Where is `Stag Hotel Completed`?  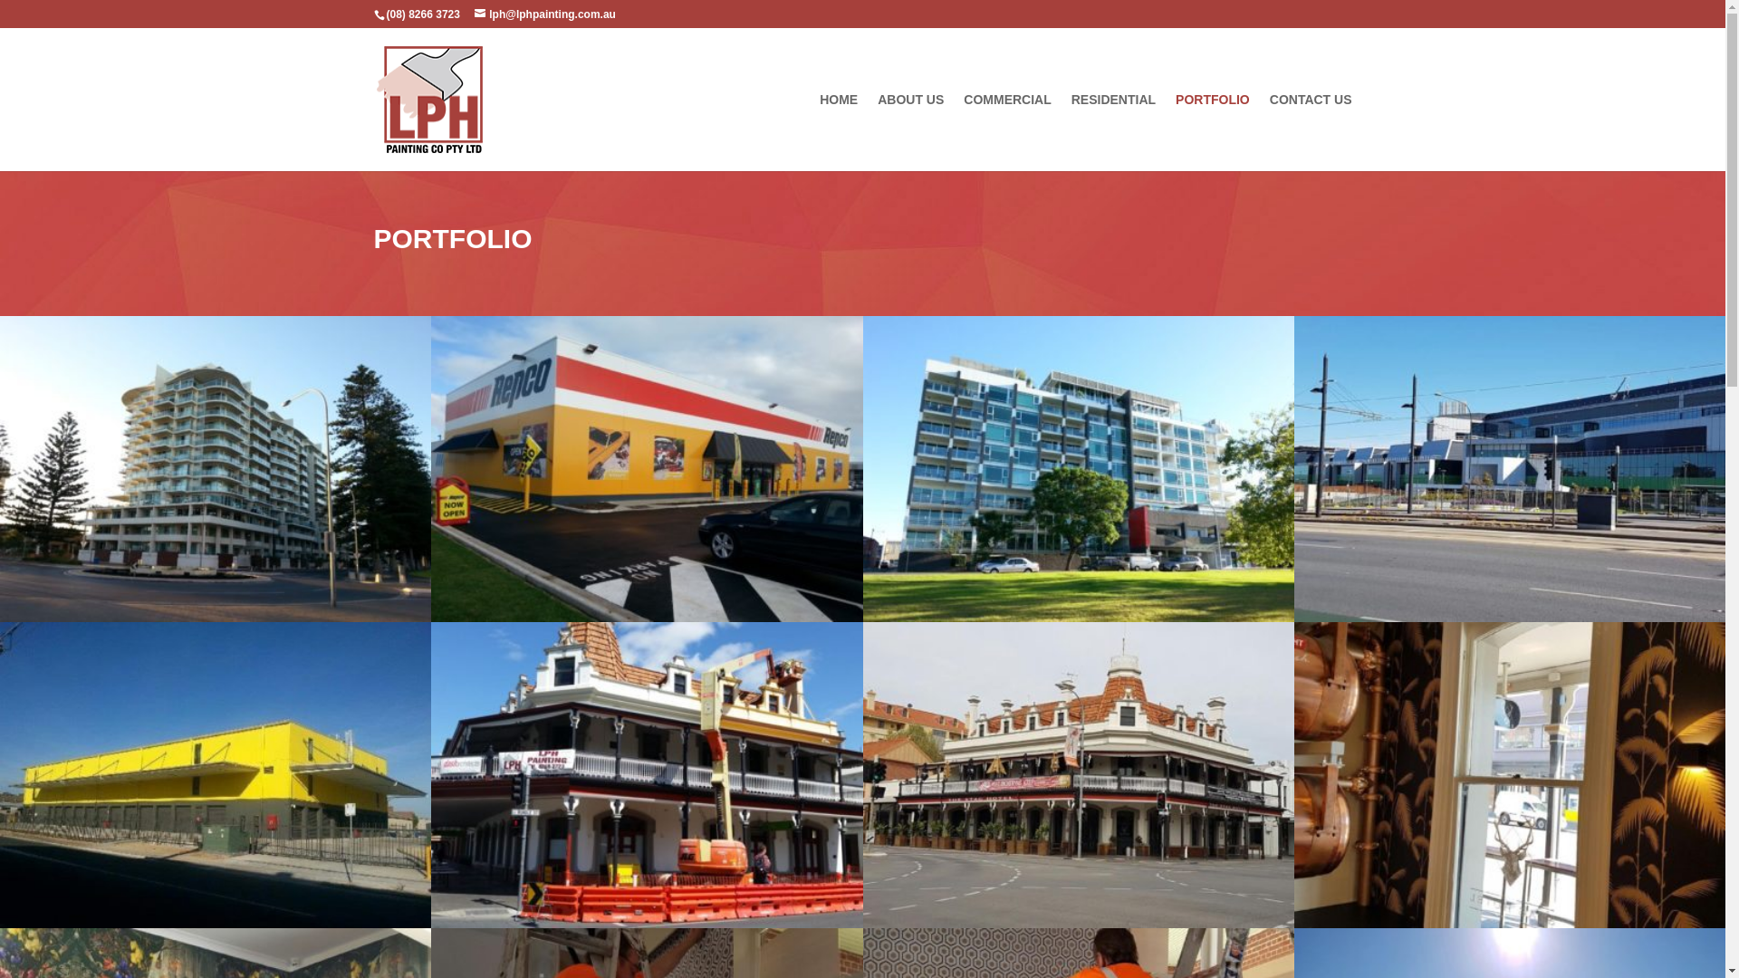 Stag Hotel Completed is located at coordinates (1078, 924).